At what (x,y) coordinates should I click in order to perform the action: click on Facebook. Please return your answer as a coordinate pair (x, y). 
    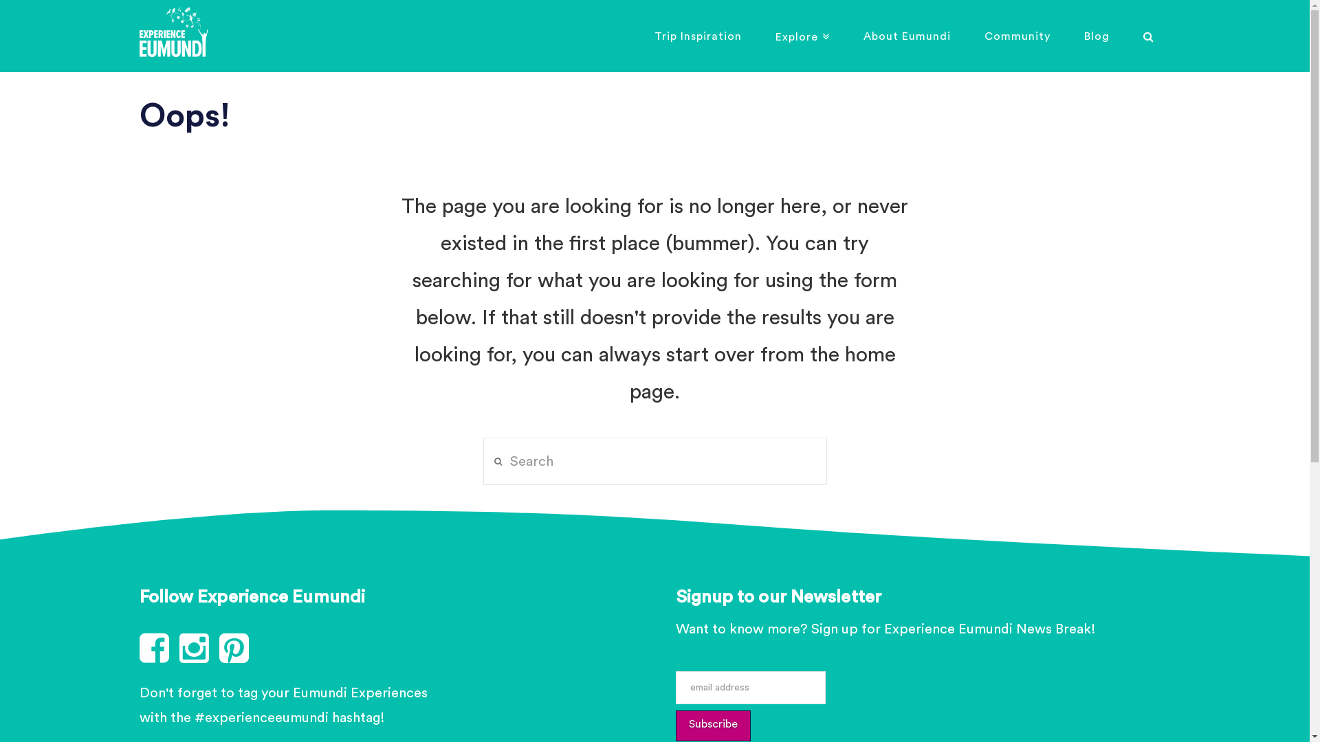
    Looking at the image, I should click on (159, 650).